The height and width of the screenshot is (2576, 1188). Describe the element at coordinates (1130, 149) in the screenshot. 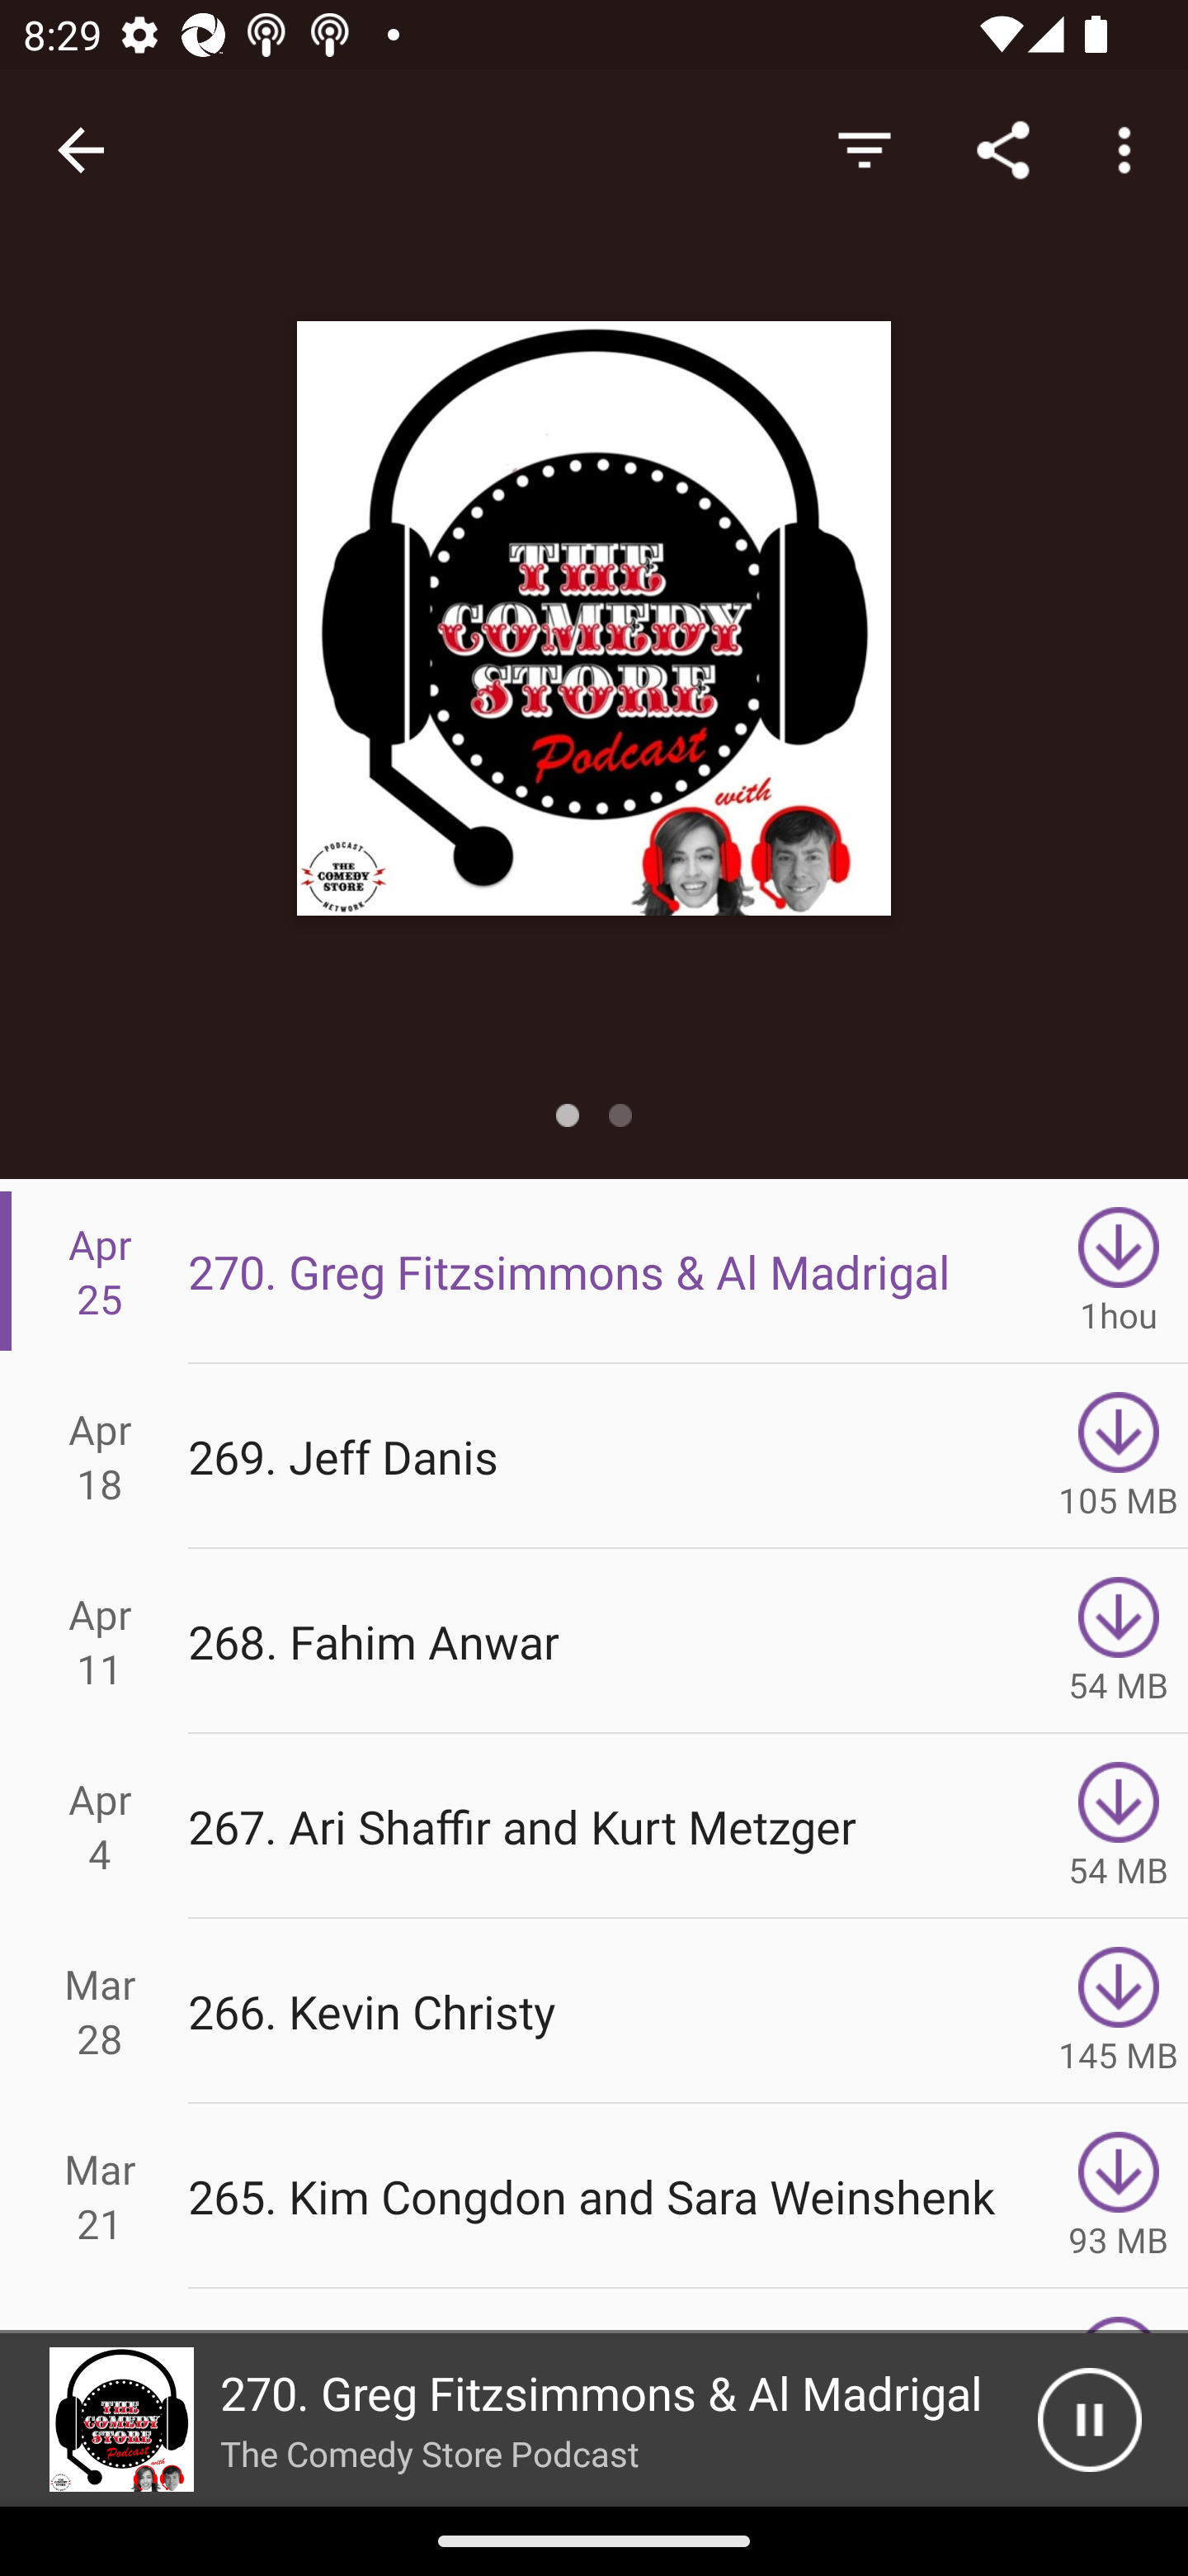

I see `More options` at that location.